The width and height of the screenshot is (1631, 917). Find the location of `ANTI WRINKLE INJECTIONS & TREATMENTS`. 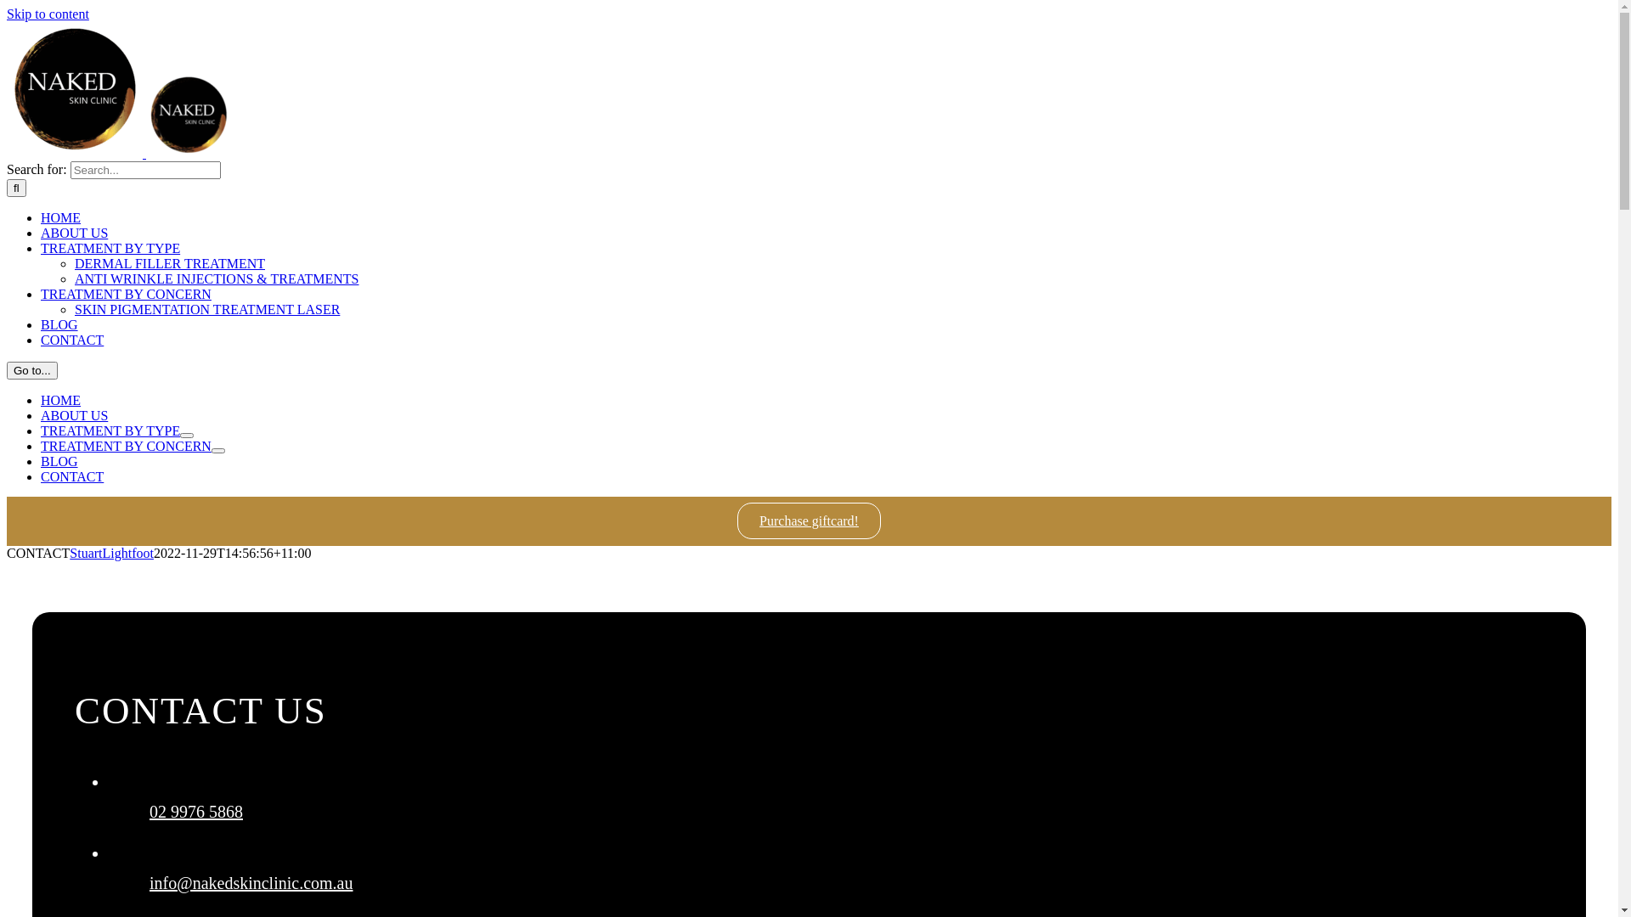

ANTI WRINKLE INJECTIONS & TREATMENTS is located at coordinates (217, 278).